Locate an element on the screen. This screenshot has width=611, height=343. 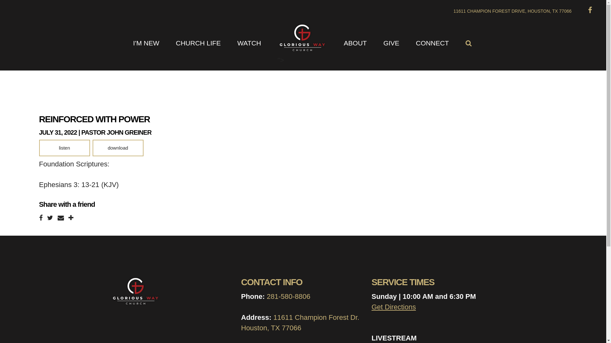
11611 Champion Forest Dr.
Houston, TX 77066 is located at coordinates (300, 323).